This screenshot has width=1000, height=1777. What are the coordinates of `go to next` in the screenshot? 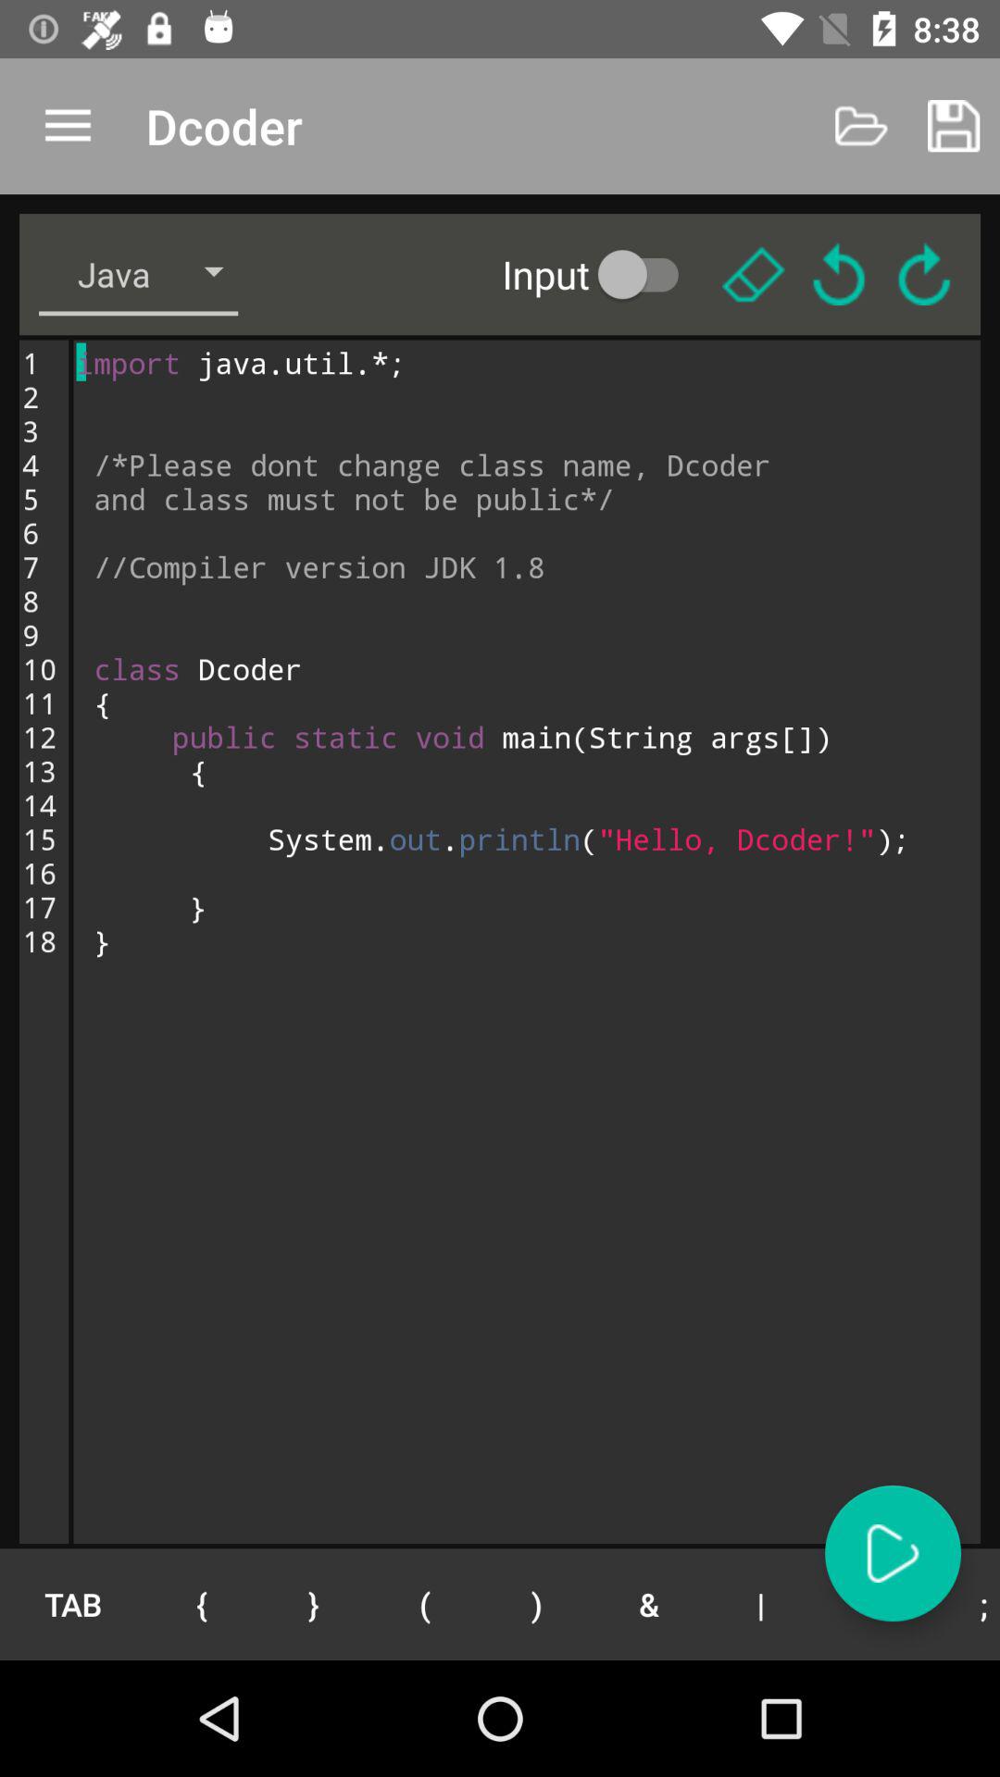 It's located at (893, 1553).